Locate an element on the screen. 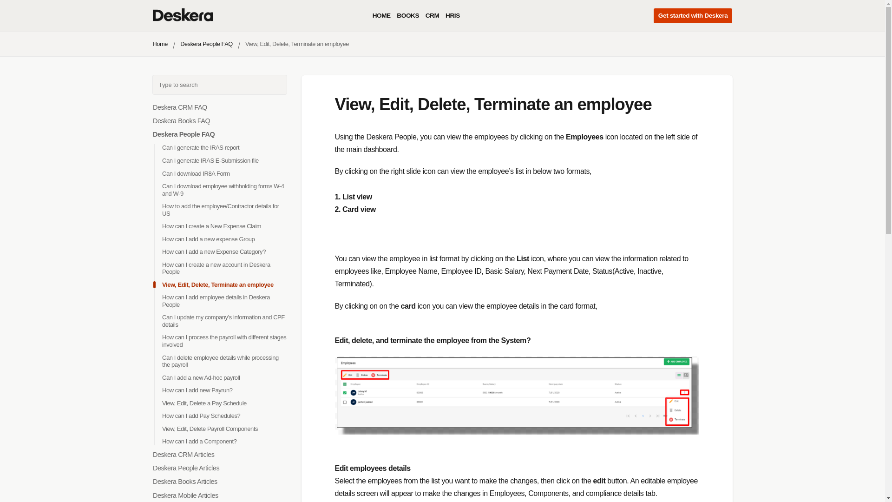  Deskera People FAQ is located at coordinates (206, 44).